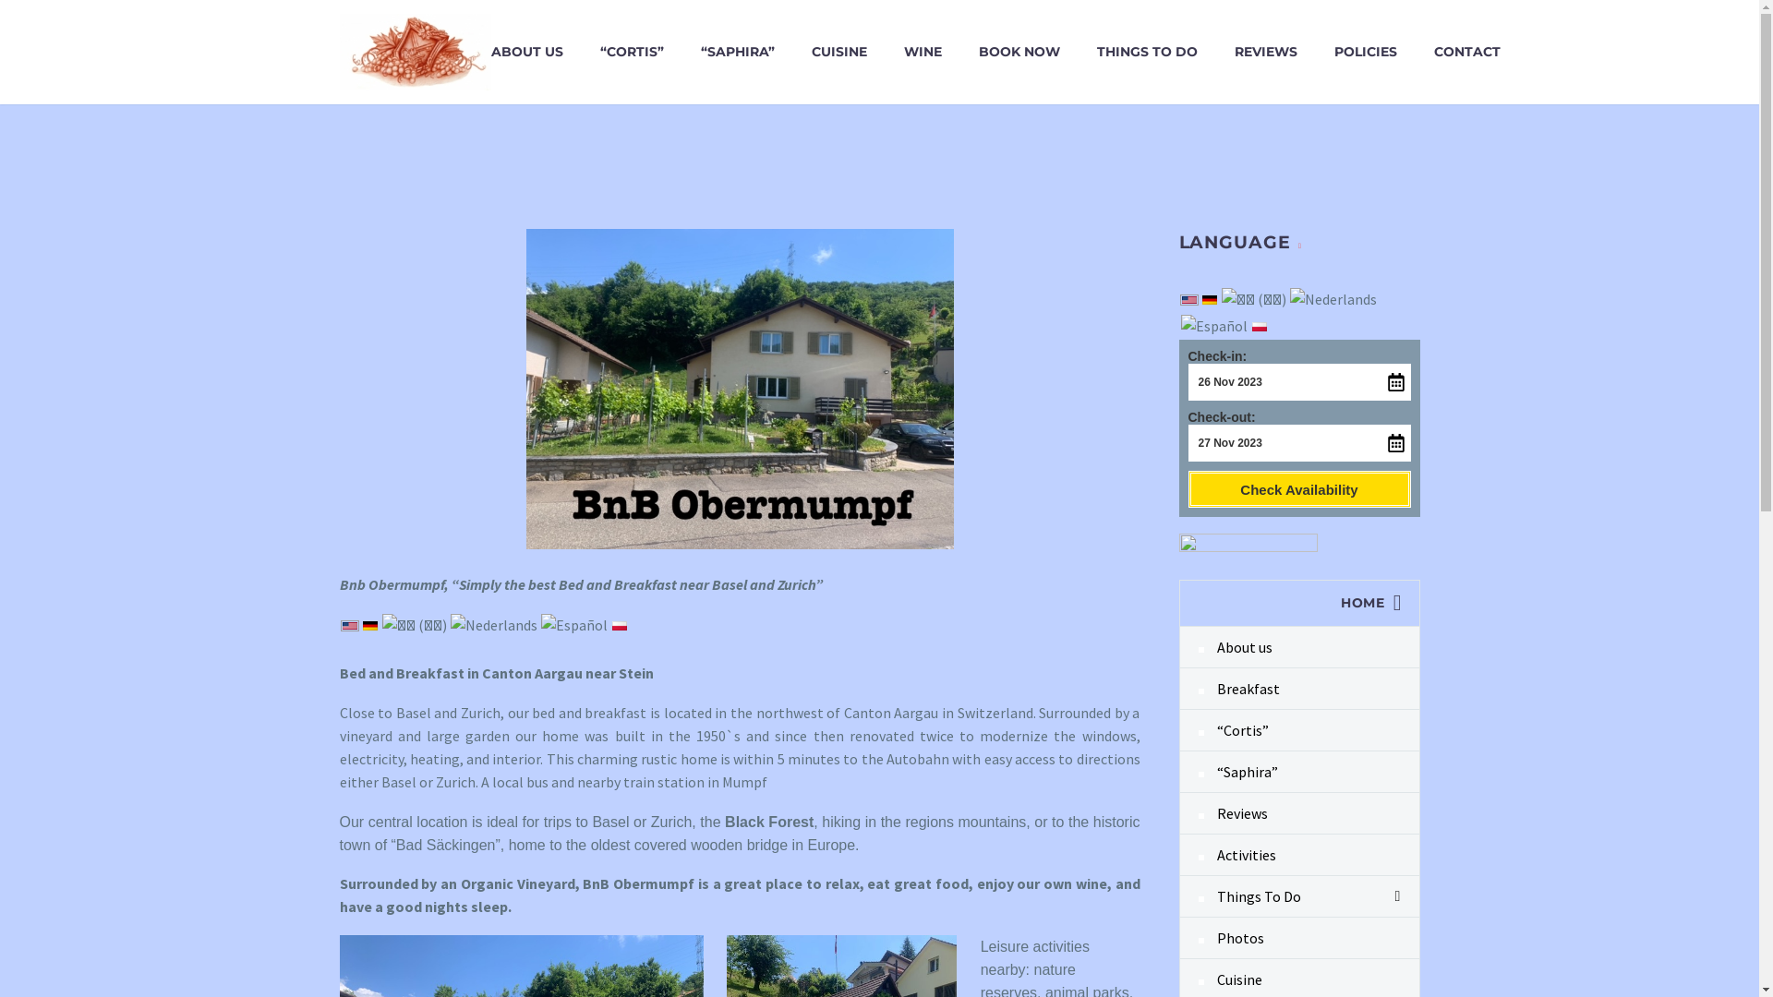 The width and height of the screenshot is (1773, 997). What do you see at coordinates (1188, 297) in the screenshot?
I see `English` at bounding box center [1188, 297].